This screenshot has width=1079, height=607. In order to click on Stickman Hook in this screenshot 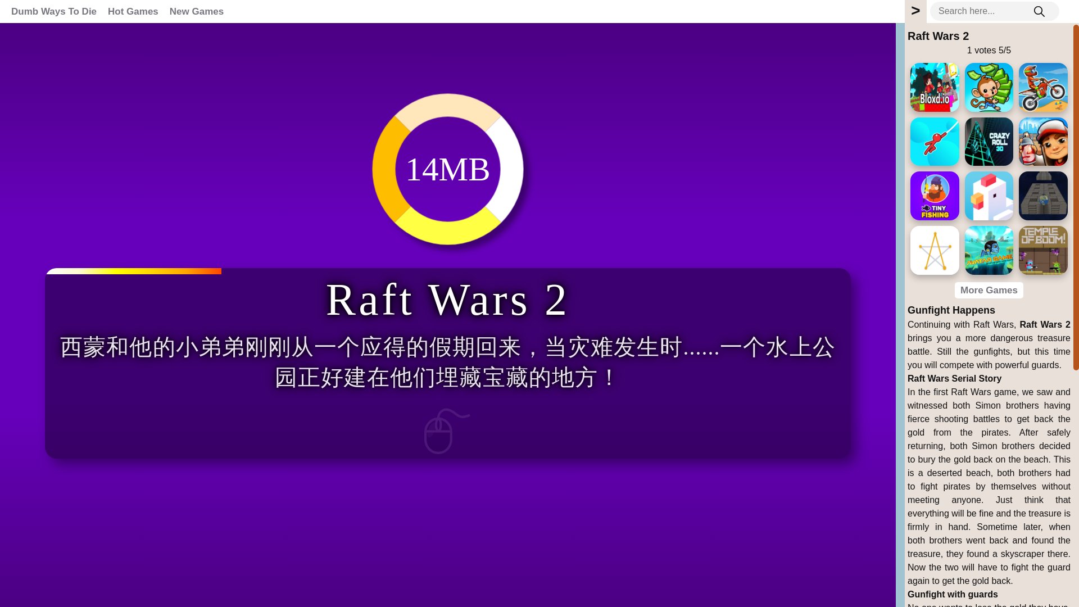, I will do `click(935, 142)`.